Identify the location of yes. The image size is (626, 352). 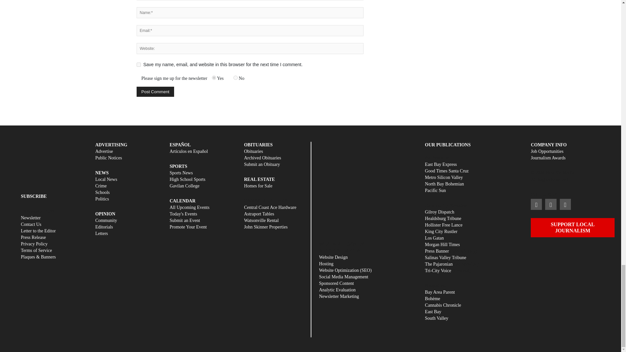
(138, 65).